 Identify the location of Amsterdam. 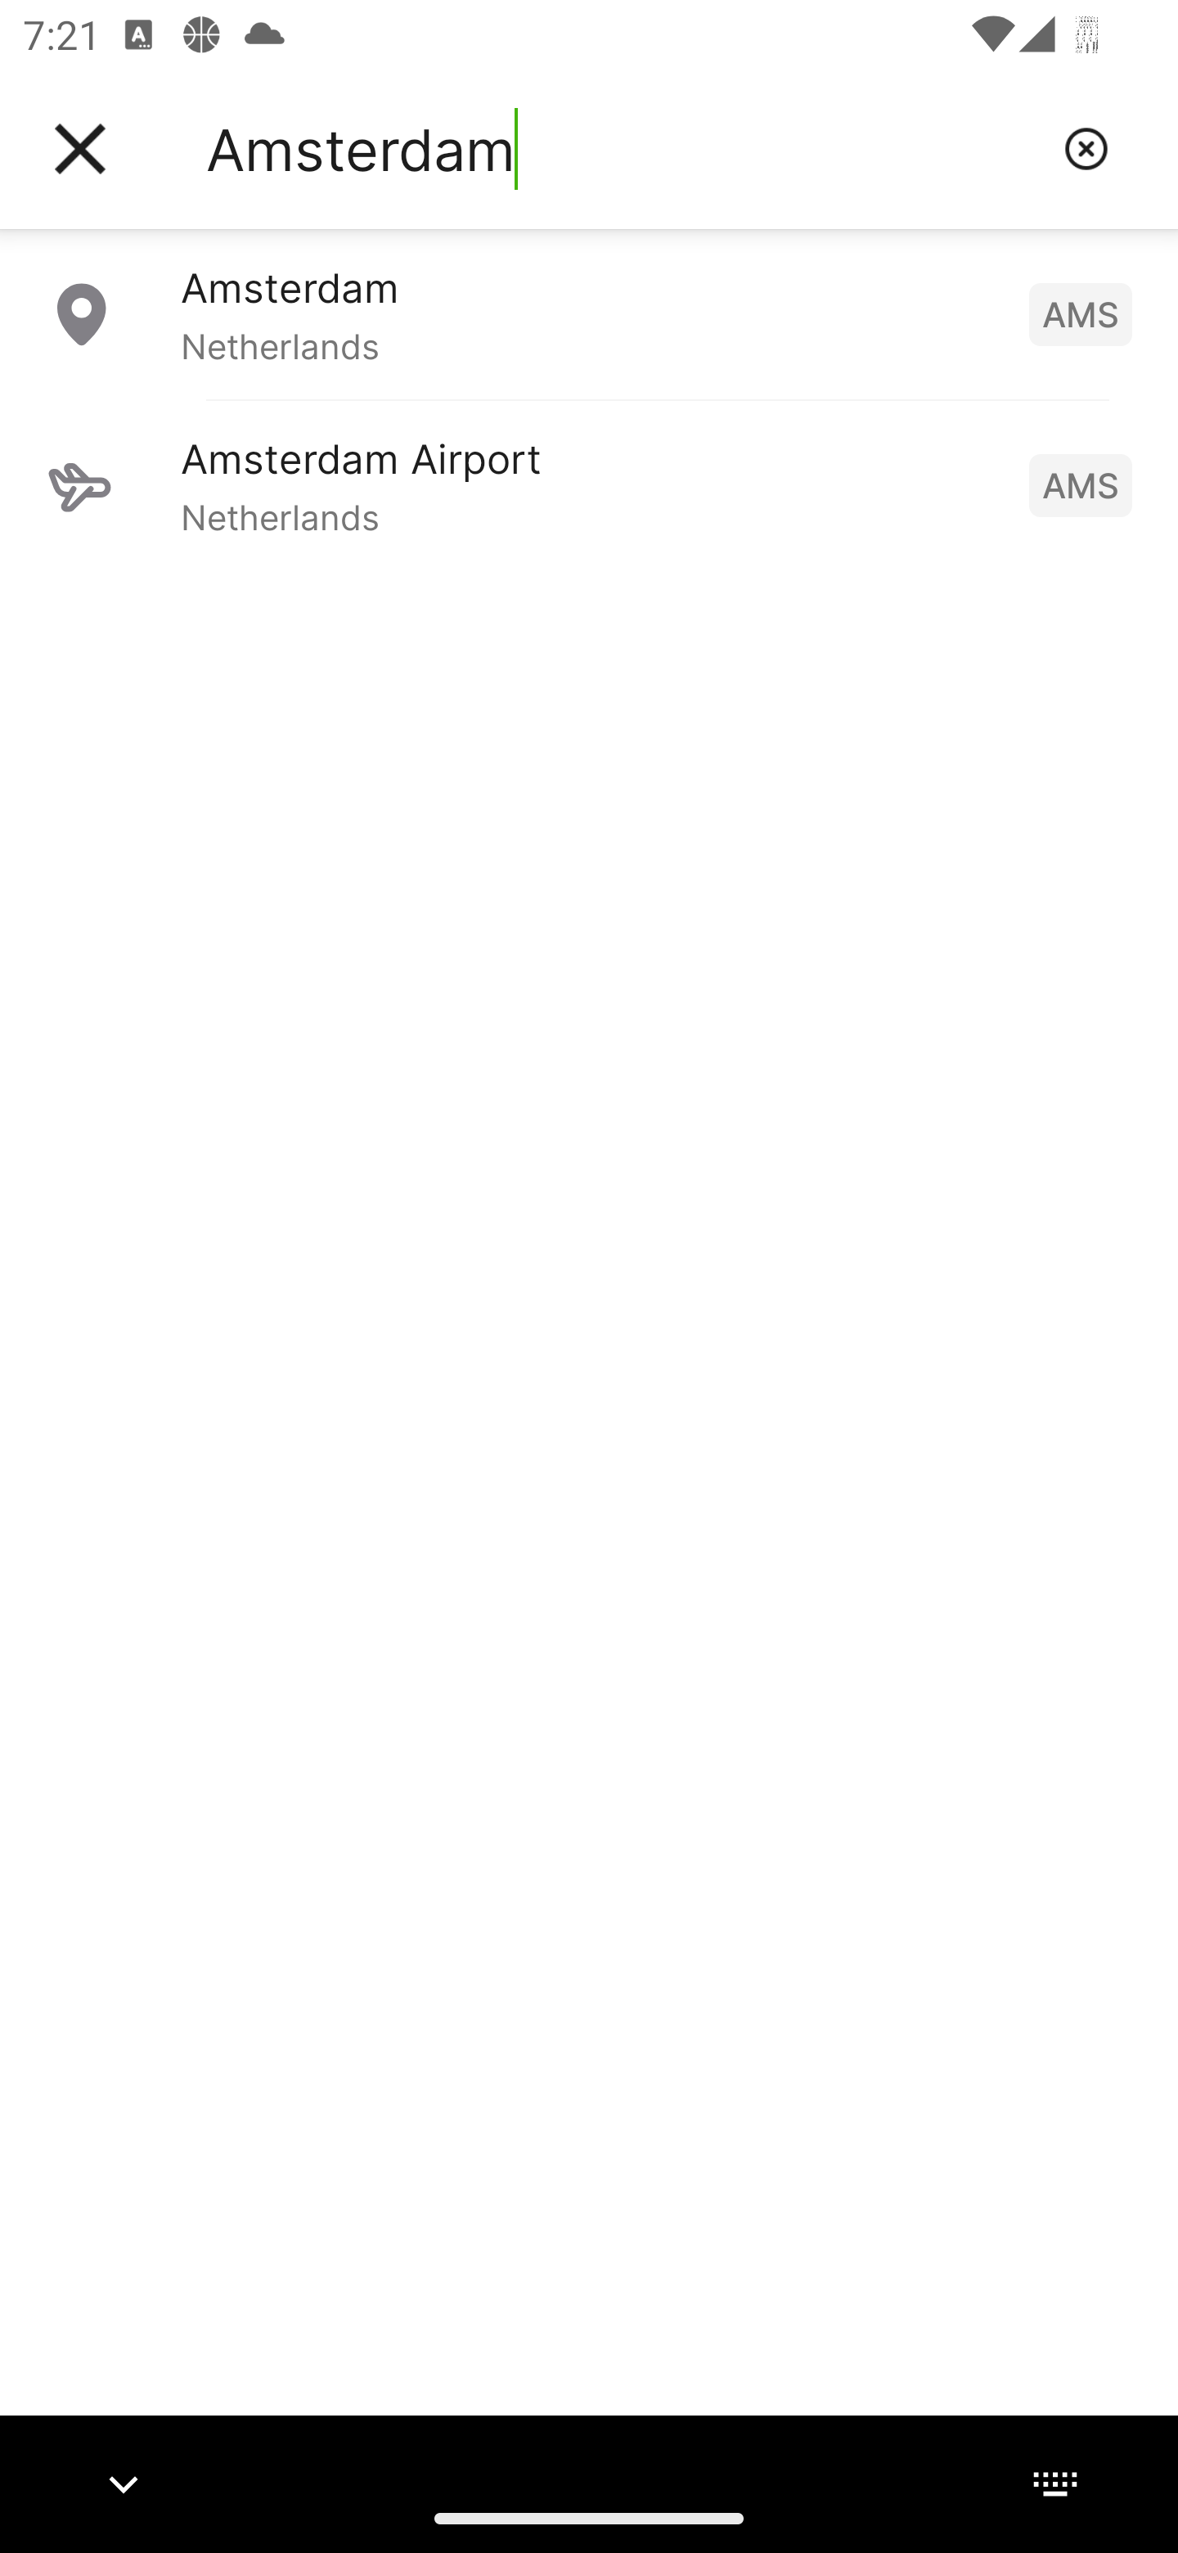
(623, 149).